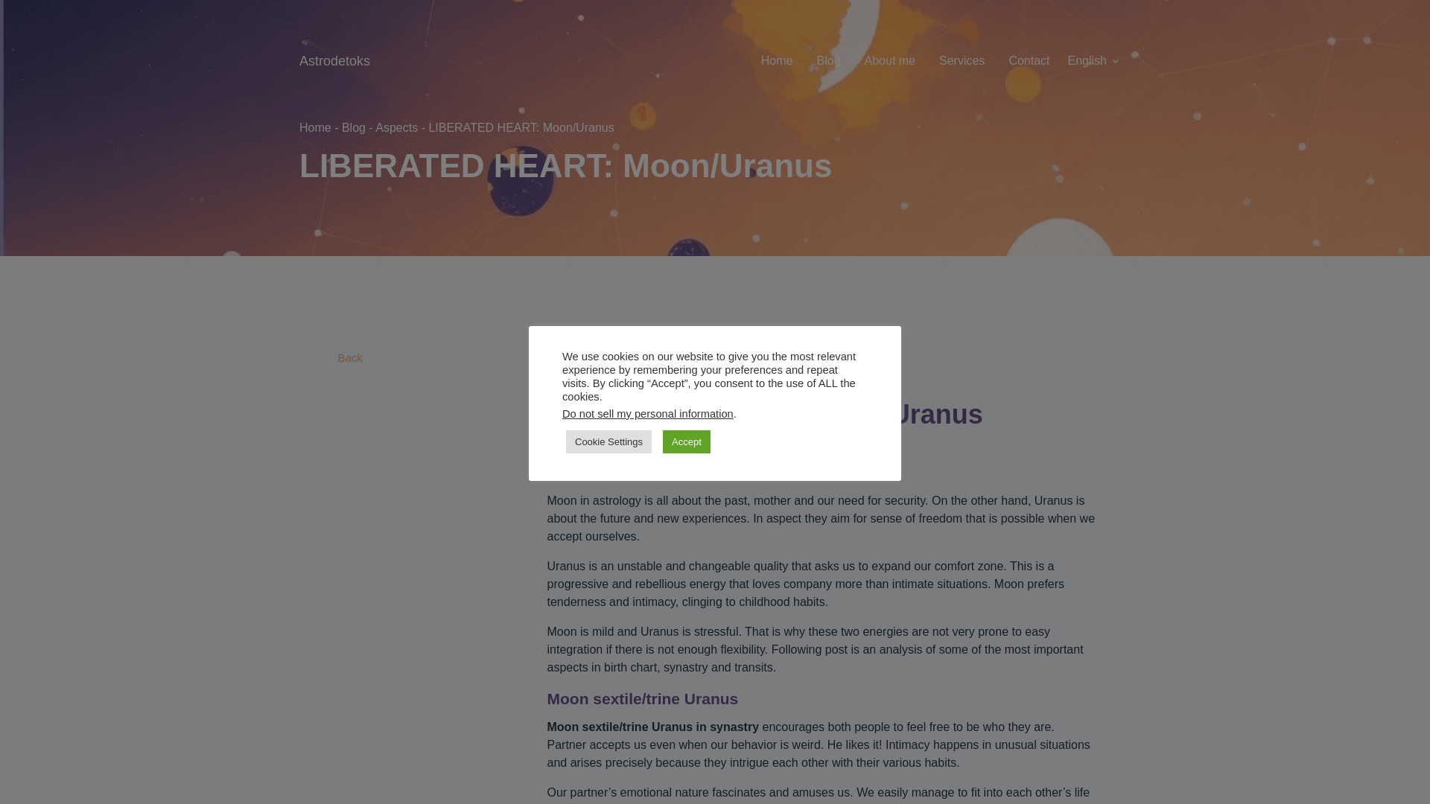  Describe the element at coordinates (396, 128) in the screenshot. I see `Aspects` at that location.